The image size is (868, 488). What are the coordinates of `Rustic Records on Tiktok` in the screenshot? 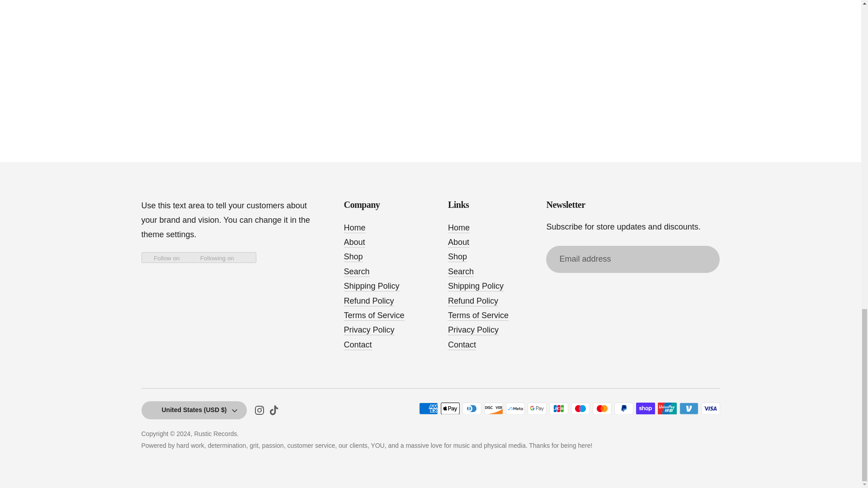 It's located at (274, 412).